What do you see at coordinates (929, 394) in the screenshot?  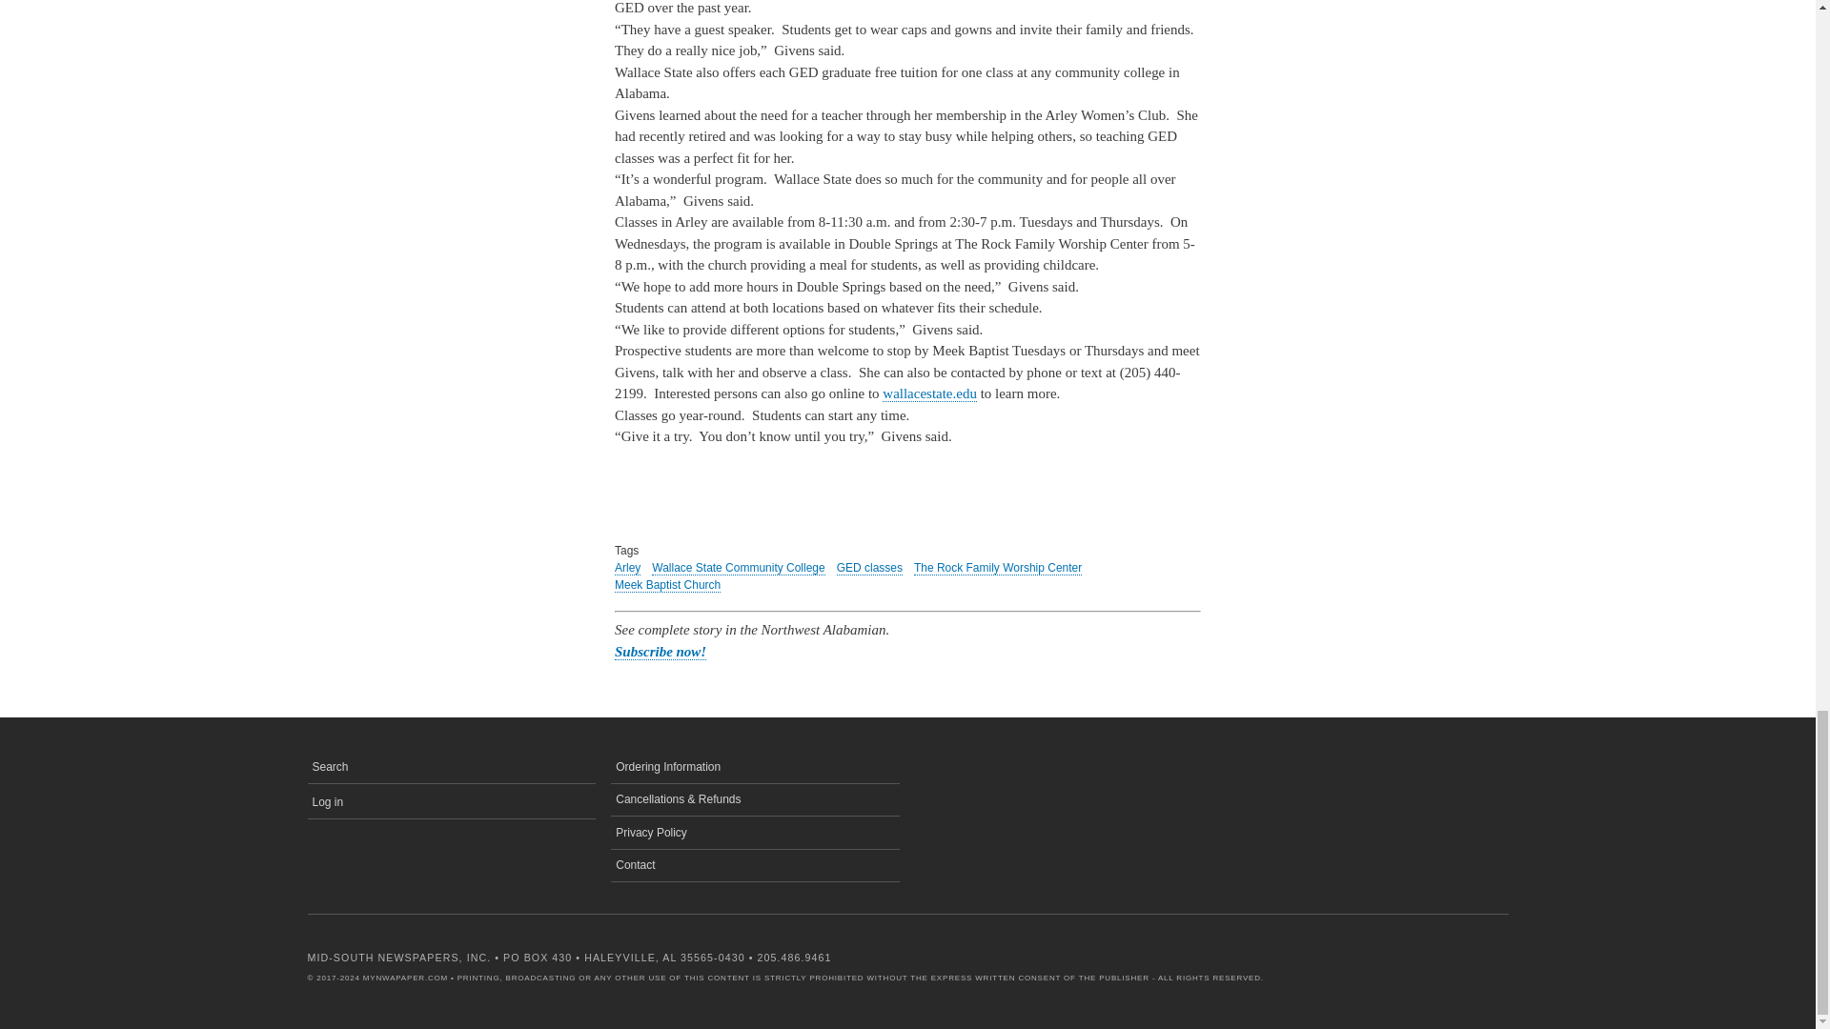 I see `wallacestate.edu` at bounding box center [929, 394].